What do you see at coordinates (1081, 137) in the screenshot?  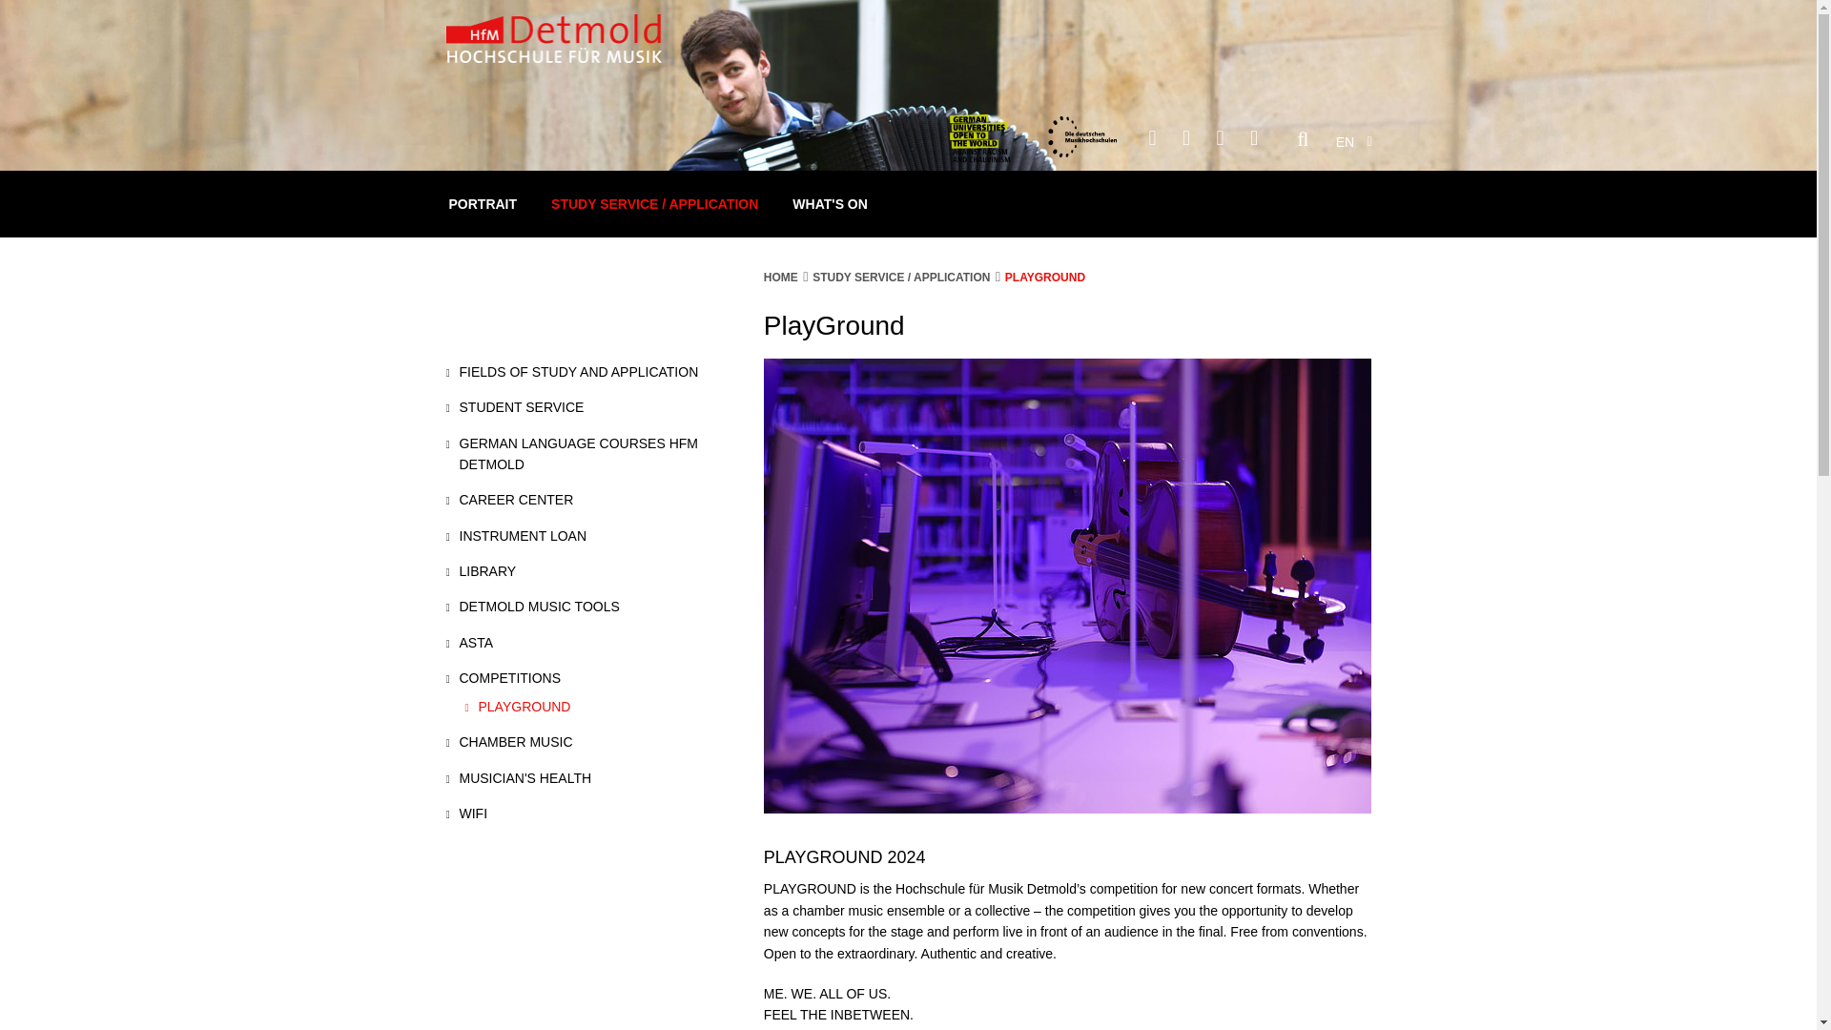 I see `Die deutschen Musikhochschulen` at bounding box center [1081, 137].